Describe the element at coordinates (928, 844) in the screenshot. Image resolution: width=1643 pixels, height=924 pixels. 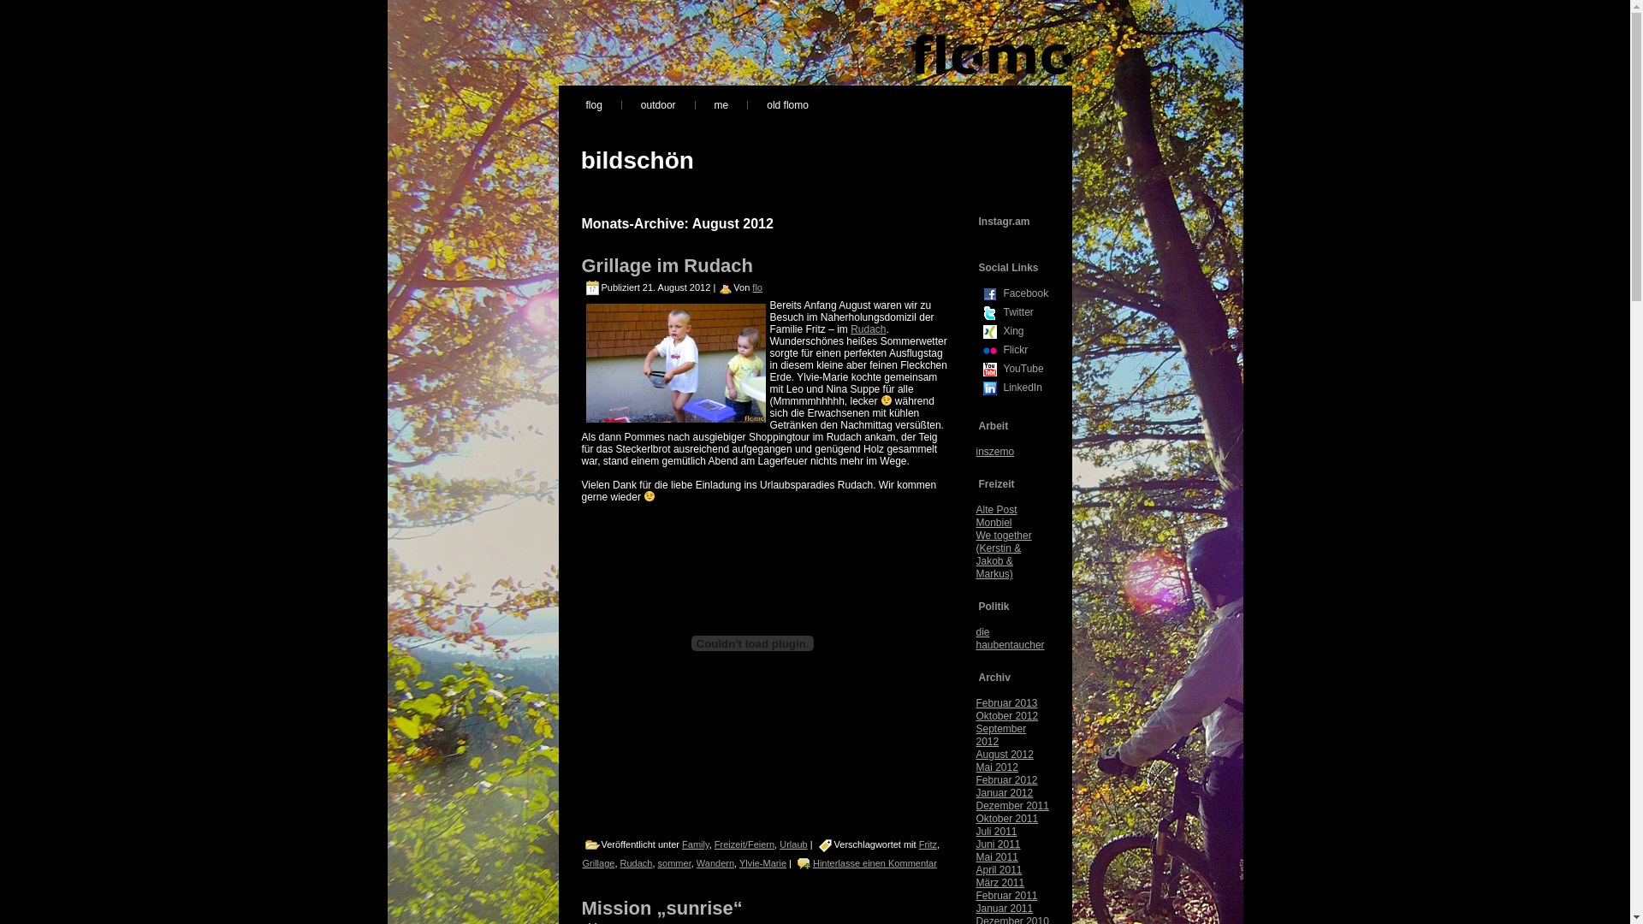
I see `Fritz` at that location.